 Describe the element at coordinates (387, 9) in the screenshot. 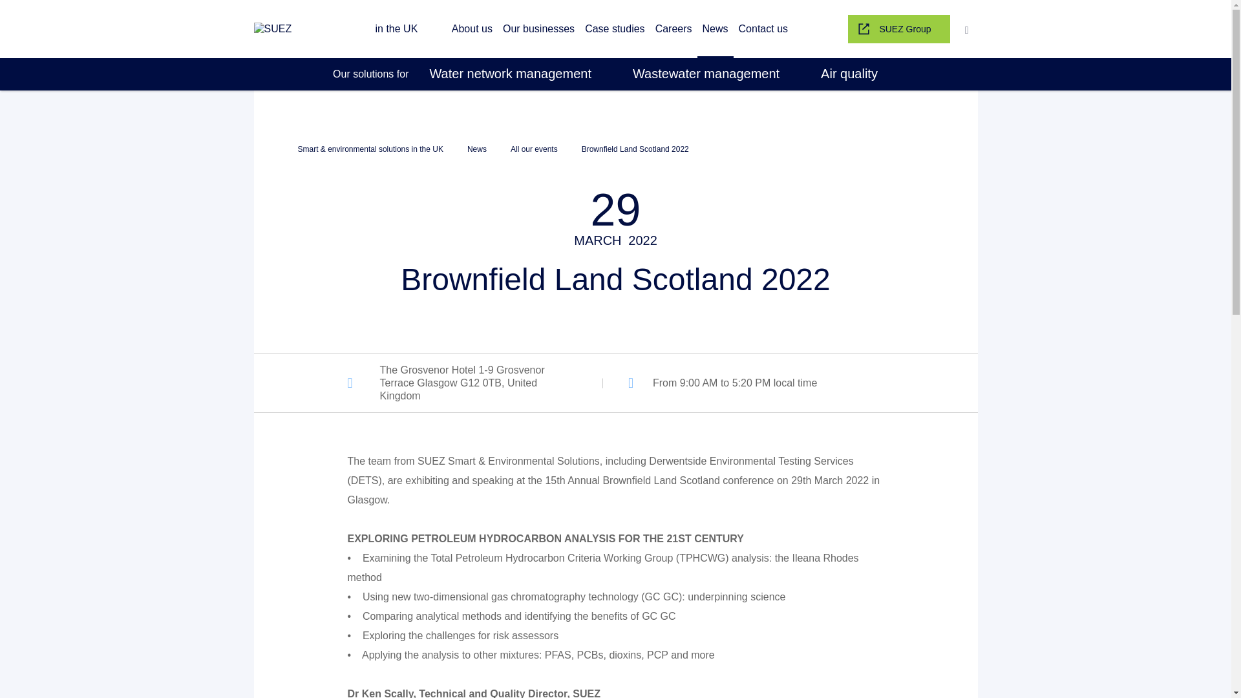

I see `Smart metering` at that location.